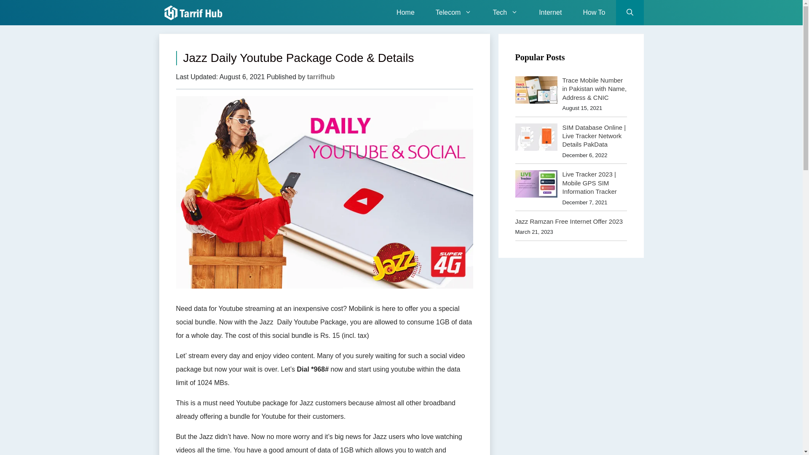 This screenshot has width=809, height=455. Describe the element at coordinates (569, 221) in the screenshot. I see `Jazz Ramzan Free Internet Offer 2023` at that location.